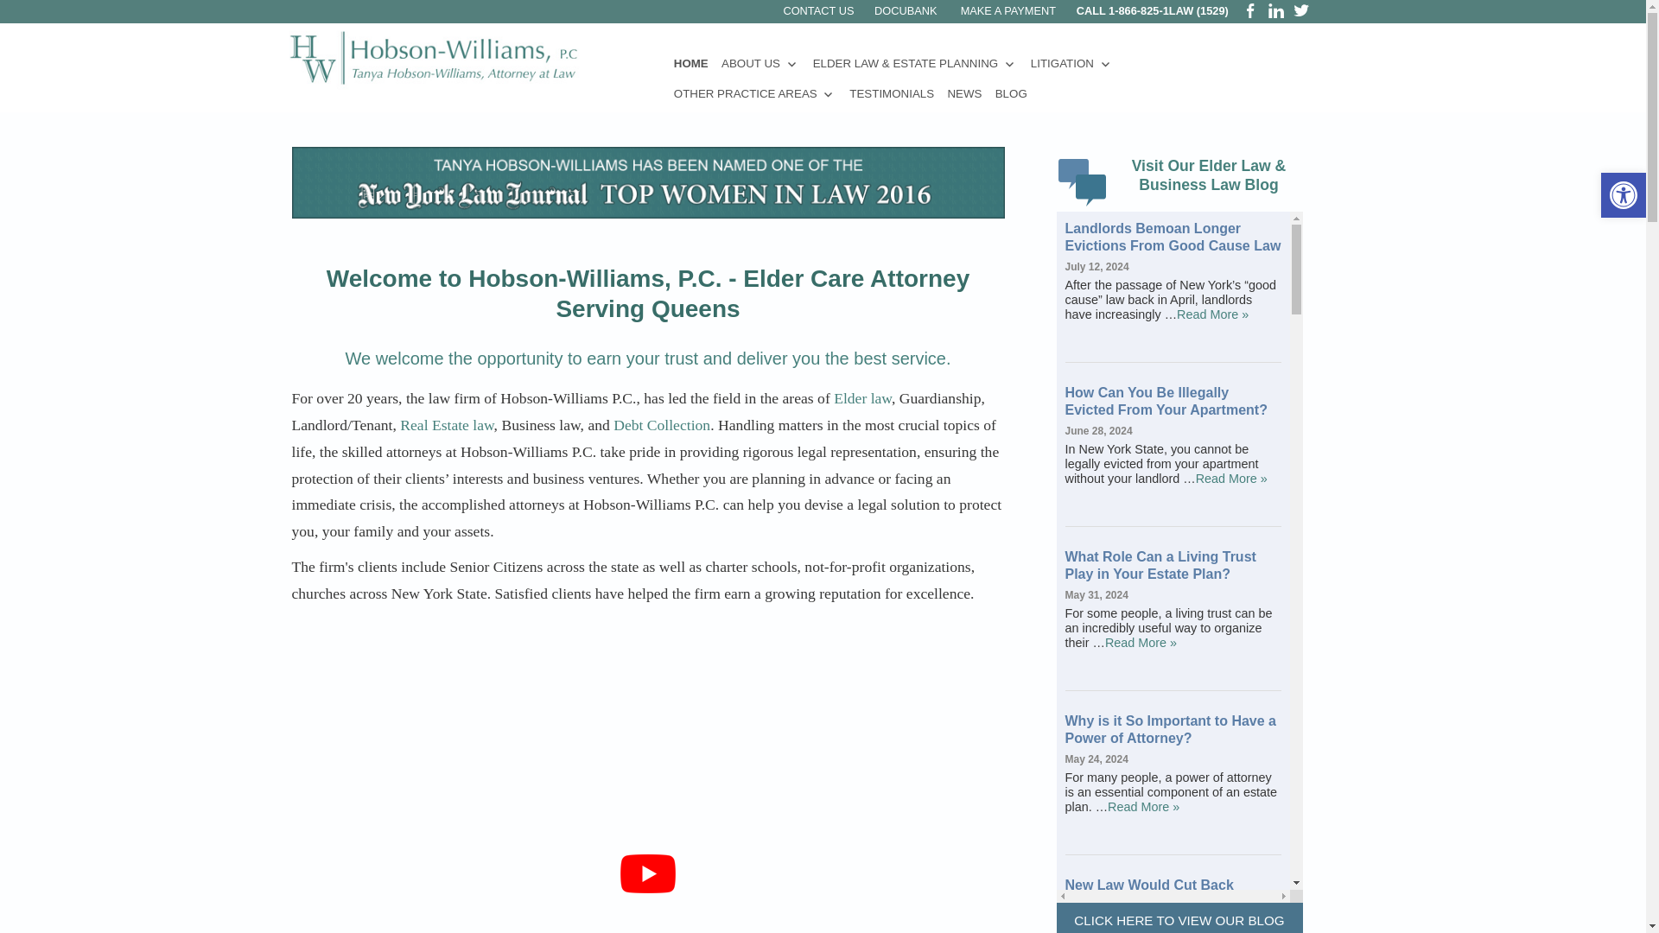  Describe the element at coordinates (648, 181) in the screenshot. I see `Top Women in Law` at that location.